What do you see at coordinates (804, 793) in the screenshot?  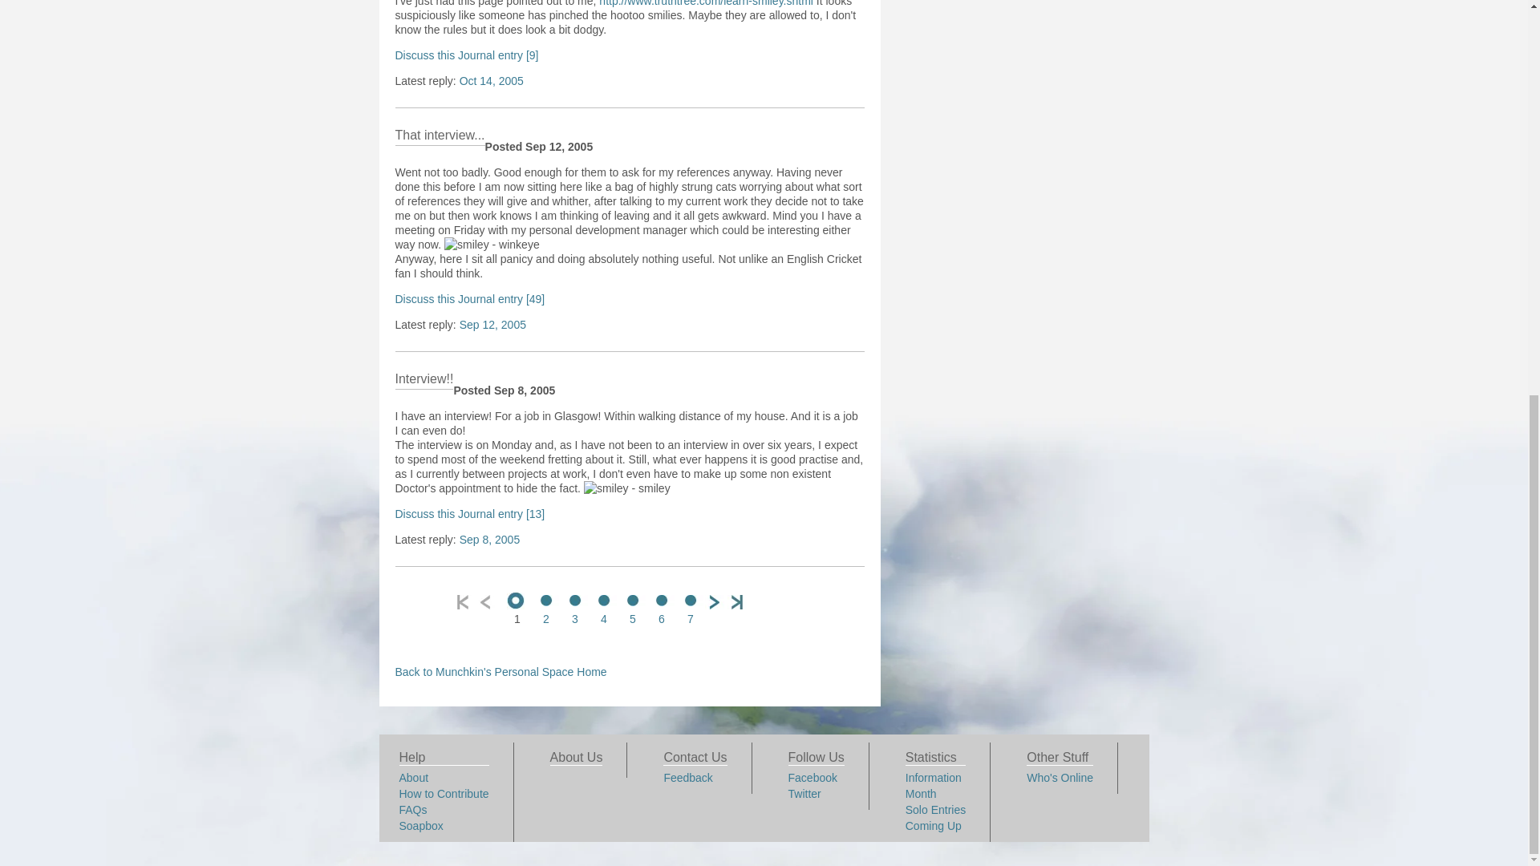 I see `Twitter` at bounding box center [804, 793].